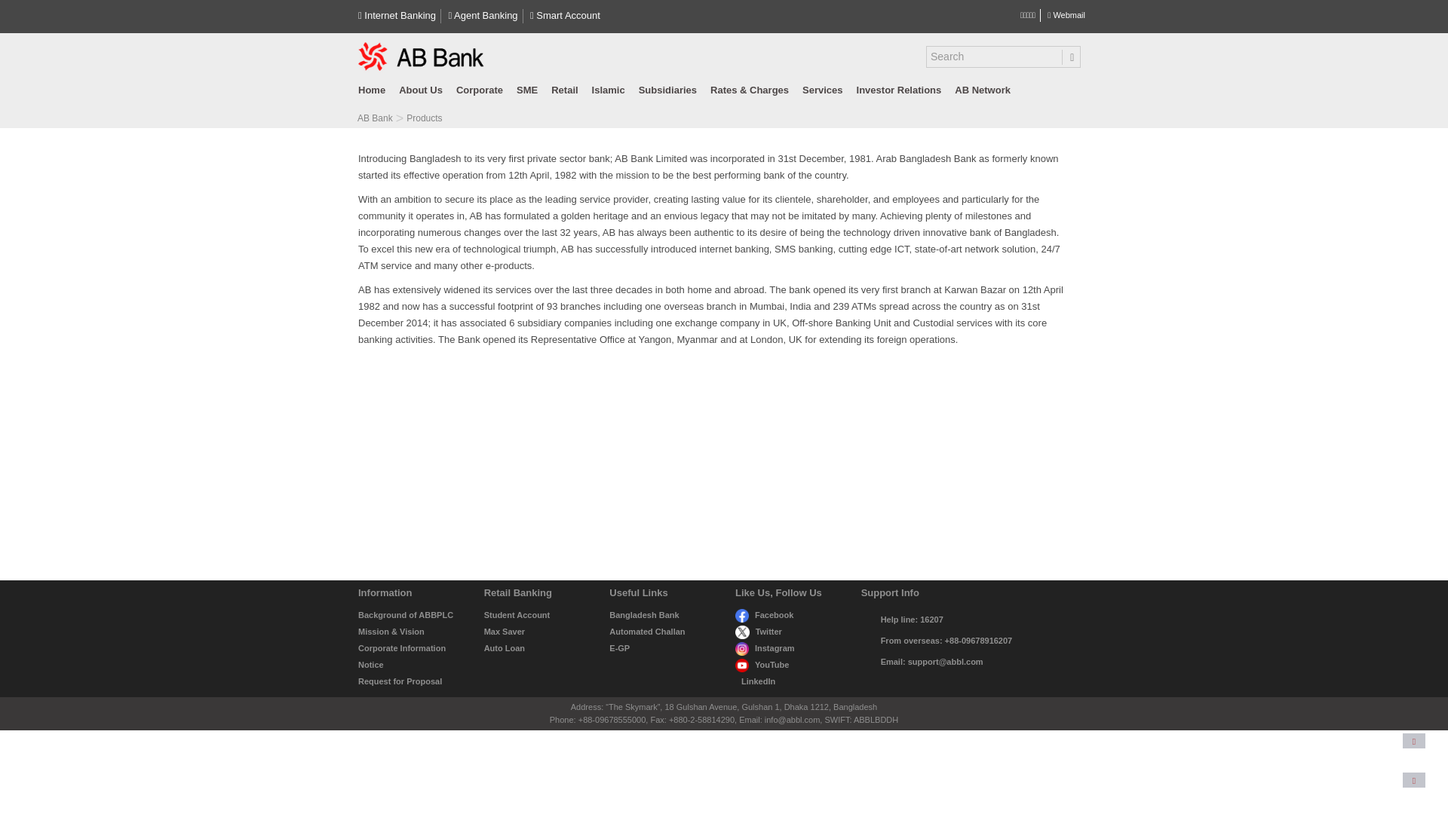  I want to click on Internet Banking, so click(397, 15).